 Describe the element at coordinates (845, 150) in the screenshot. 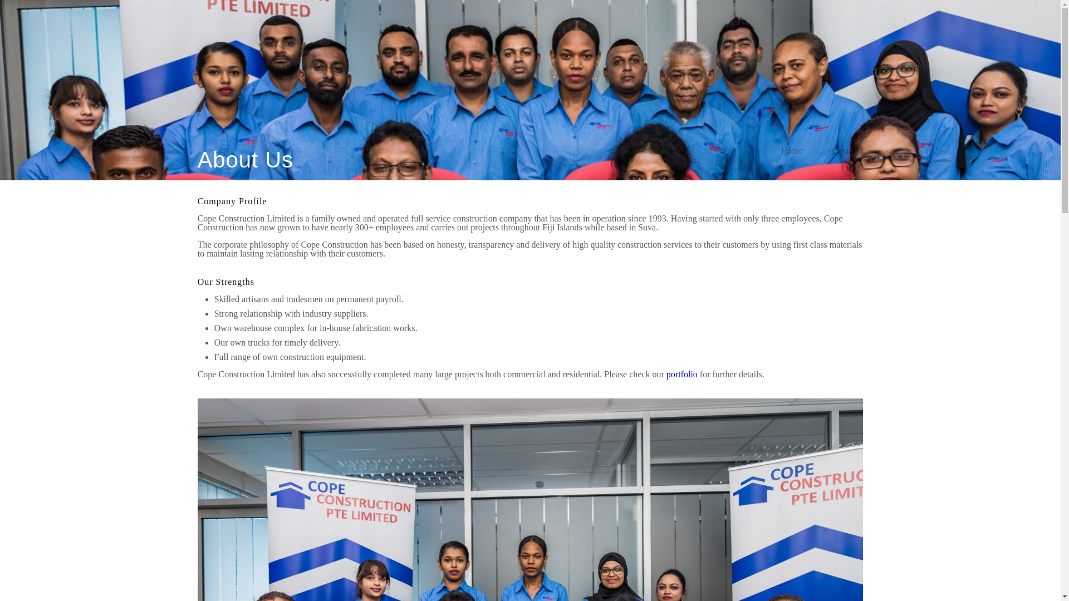

I see `About Us` at that location.